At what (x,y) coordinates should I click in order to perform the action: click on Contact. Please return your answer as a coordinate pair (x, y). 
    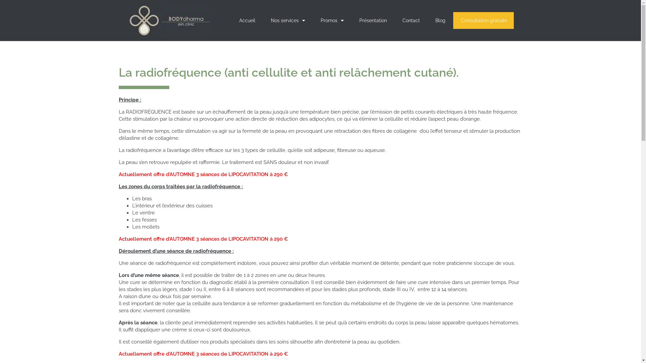
    Looking at the image, I should click on (411, 21).